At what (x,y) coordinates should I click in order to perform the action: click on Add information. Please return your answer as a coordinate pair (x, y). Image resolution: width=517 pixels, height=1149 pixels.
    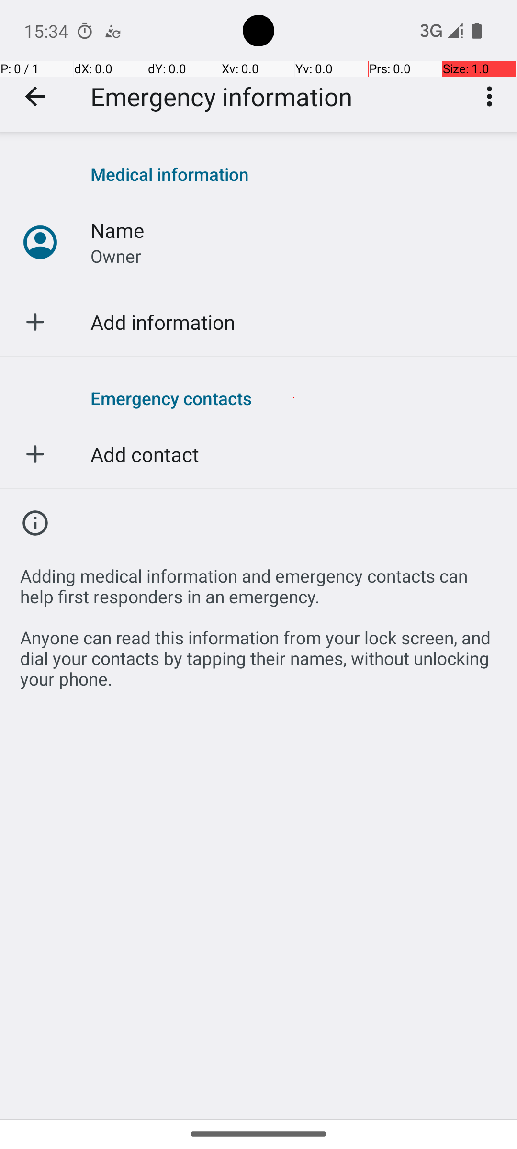
    Looking at the image, I should click on (163, 322).